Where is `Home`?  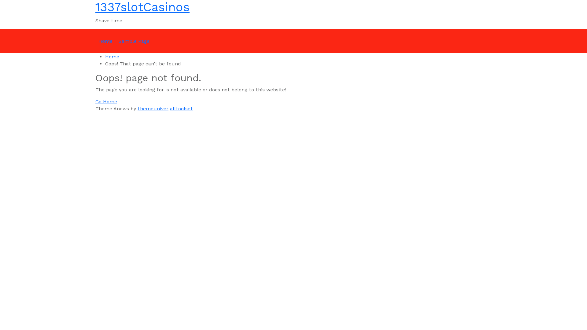
Home is located at coordinates (105, 41).